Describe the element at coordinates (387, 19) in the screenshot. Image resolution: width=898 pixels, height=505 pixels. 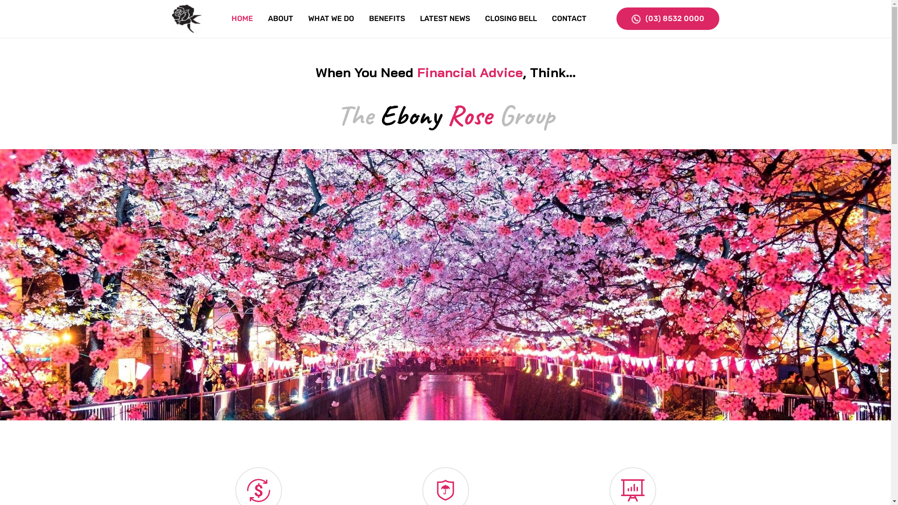
I see `BENEFITS` at that location.